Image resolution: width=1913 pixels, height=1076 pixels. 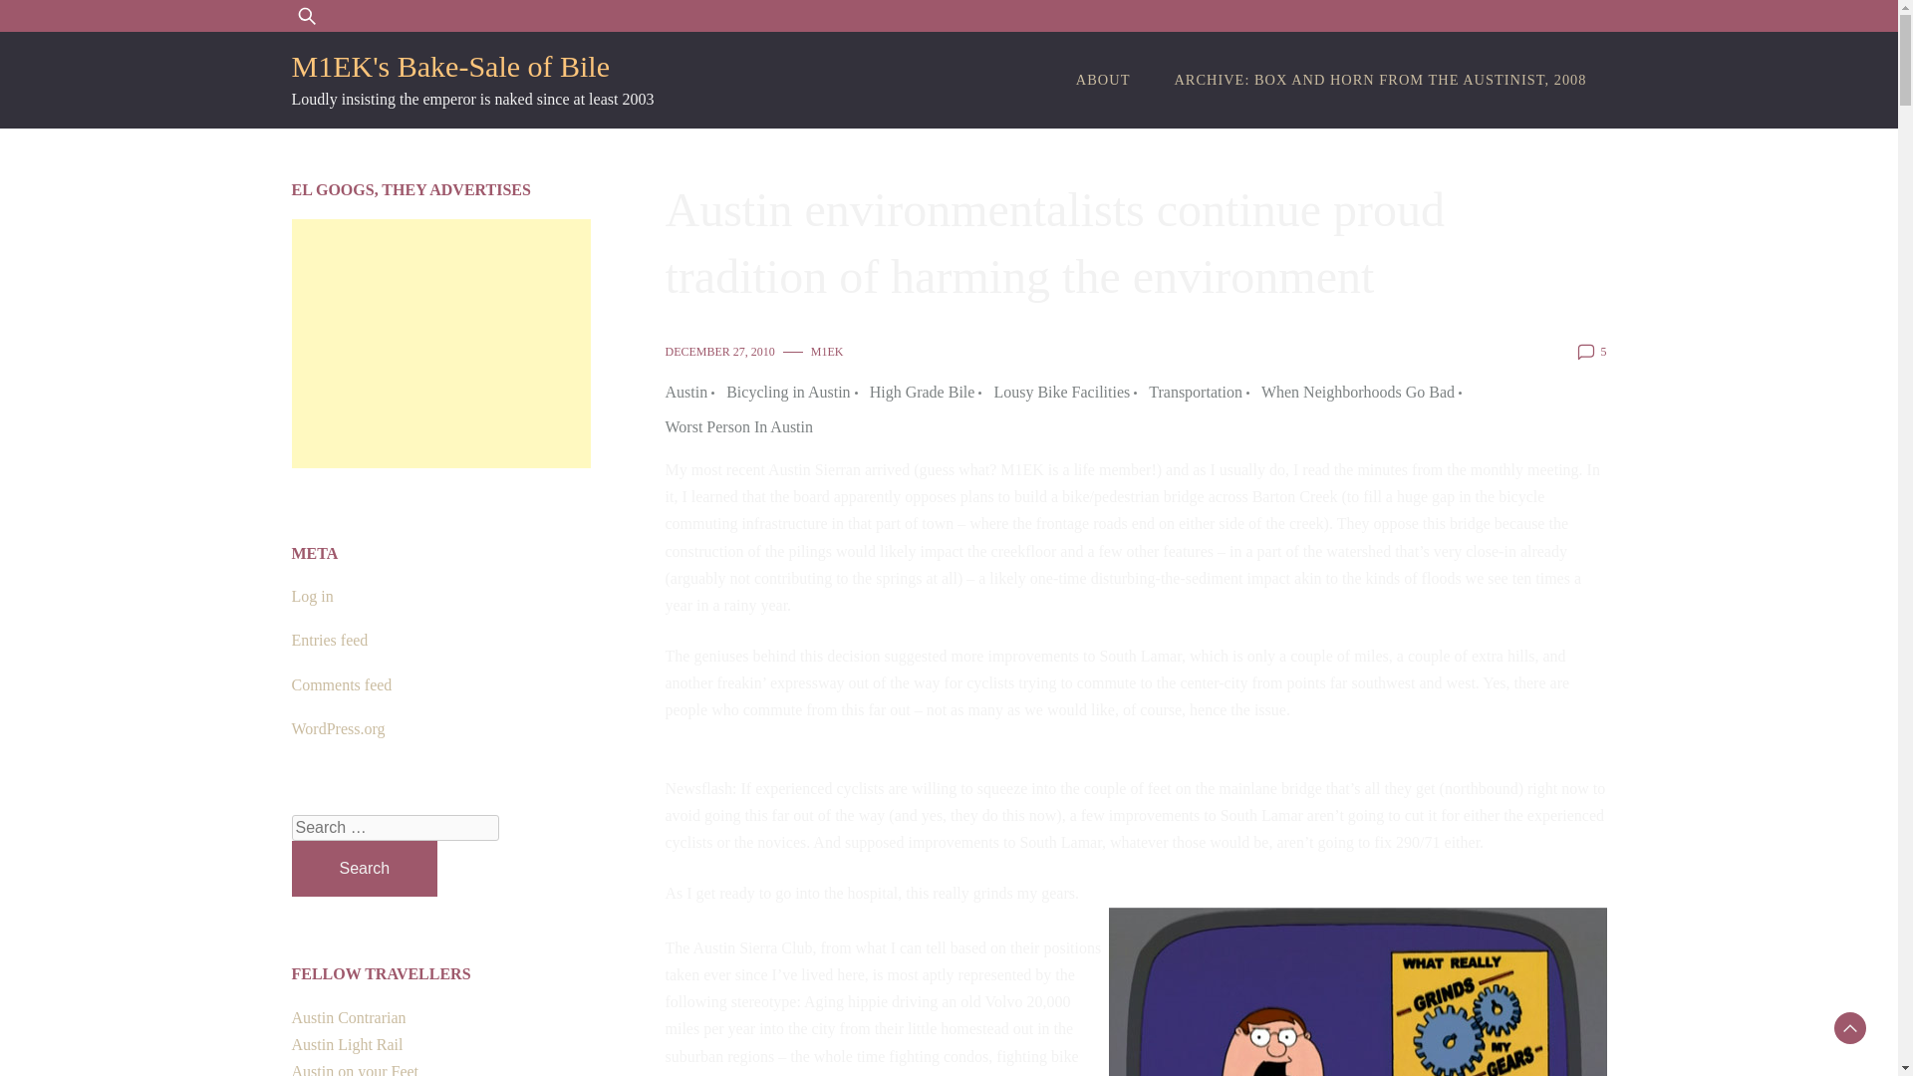 What do you see at coordinates (329, 640) in the screenshot?
I see `Entries feed` at bounding box center [329, 640].